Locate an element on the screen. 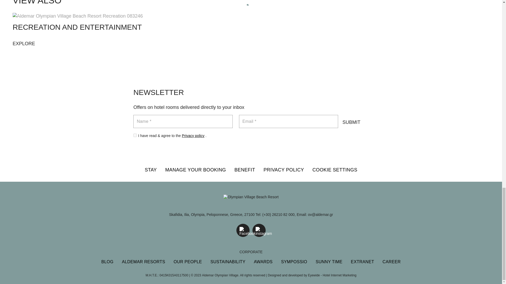 The height and width of the screenshot is (284, 506). RECREATION AND ENTERTAINMENT  is located at coordinates (24, 43).